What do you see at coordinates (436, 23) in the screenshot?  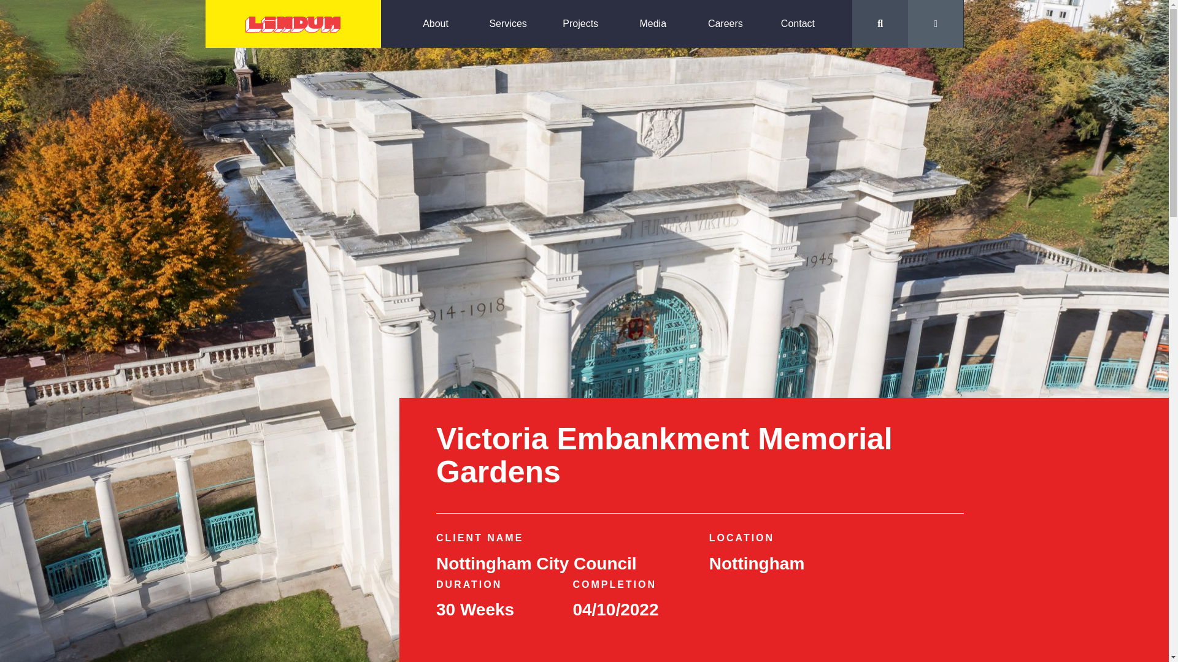 I see `About` at bounding box center [436, 23].